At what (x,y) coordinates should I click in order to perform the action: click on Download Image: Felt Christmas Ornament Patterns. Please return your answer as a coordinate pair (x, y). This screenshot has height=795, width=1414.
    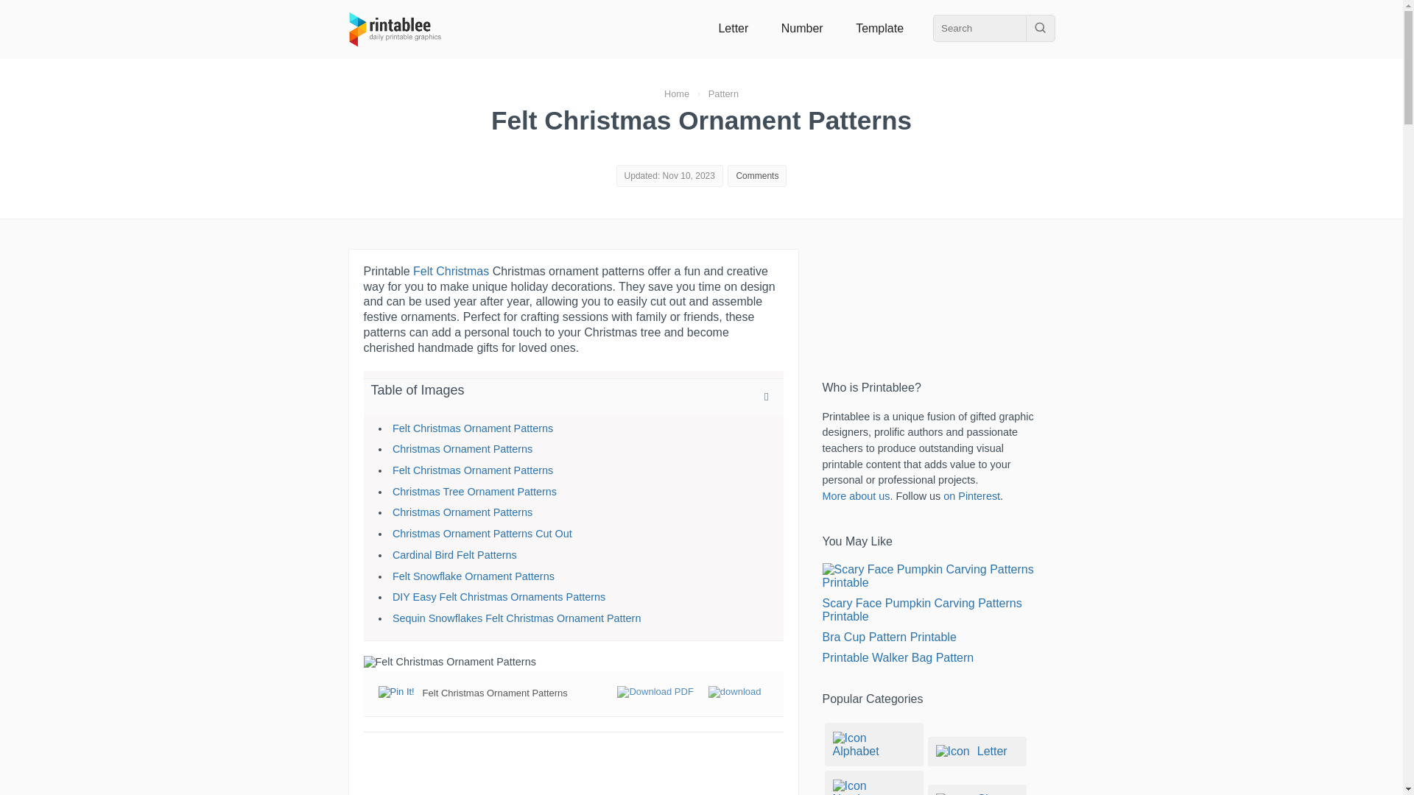
    Looking at the image, I should click on (735, 693).